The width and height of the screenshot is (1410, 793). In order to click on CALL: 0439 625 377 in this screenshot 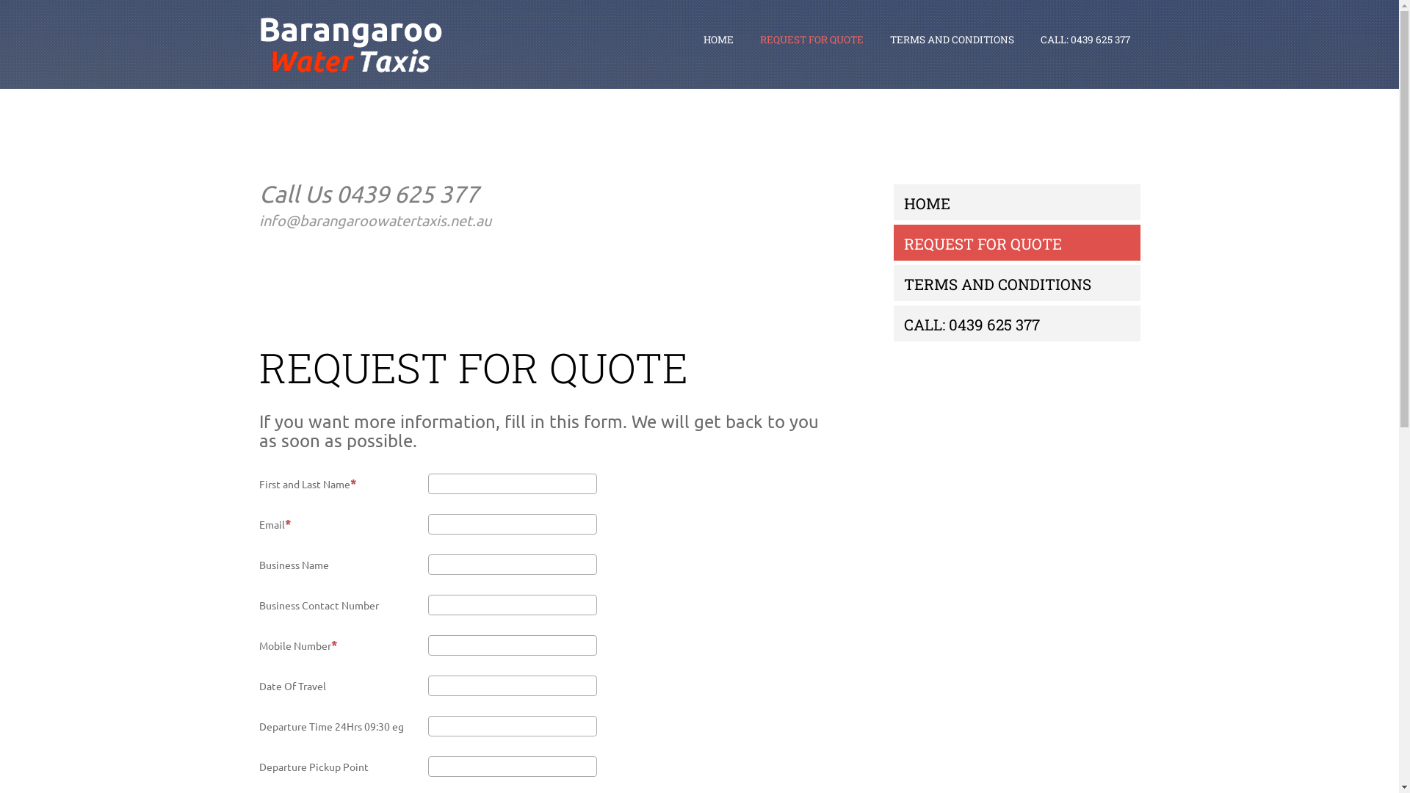, I will do `click(1085, 40)`.